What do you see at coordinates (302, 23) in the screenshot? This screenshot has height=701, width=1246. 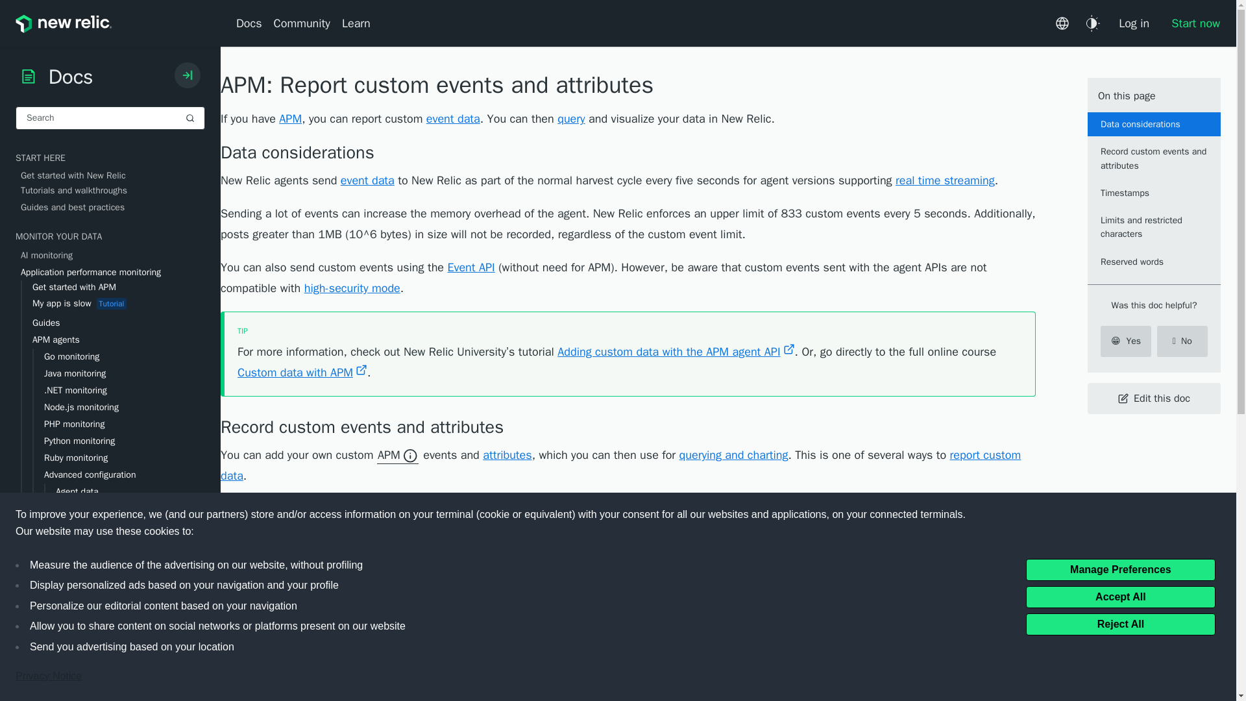 I see `Community` at bounding box center [302, 23].